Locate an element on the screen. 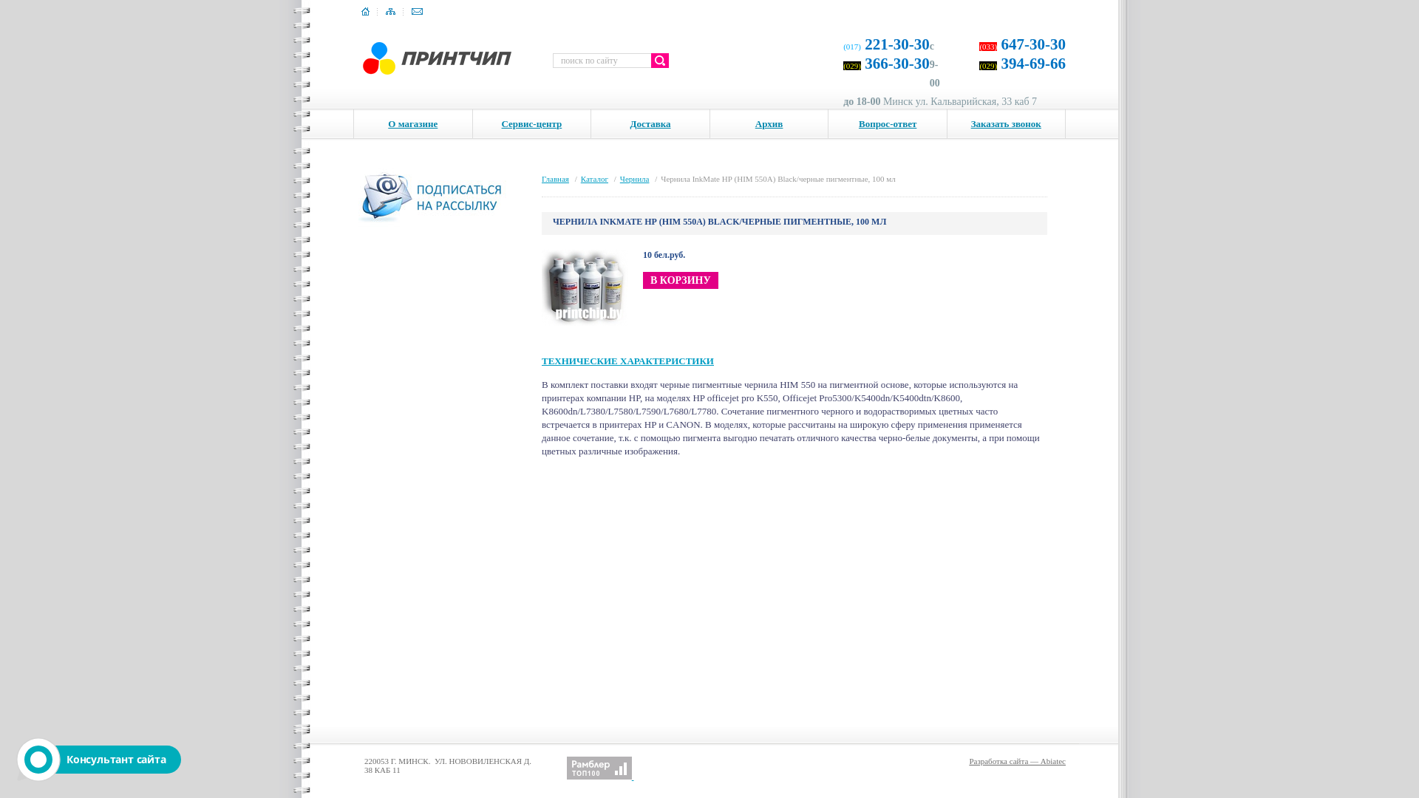 This screenshot has height=798, width=1419. LiveInternet is located at coordinates (553, 768).